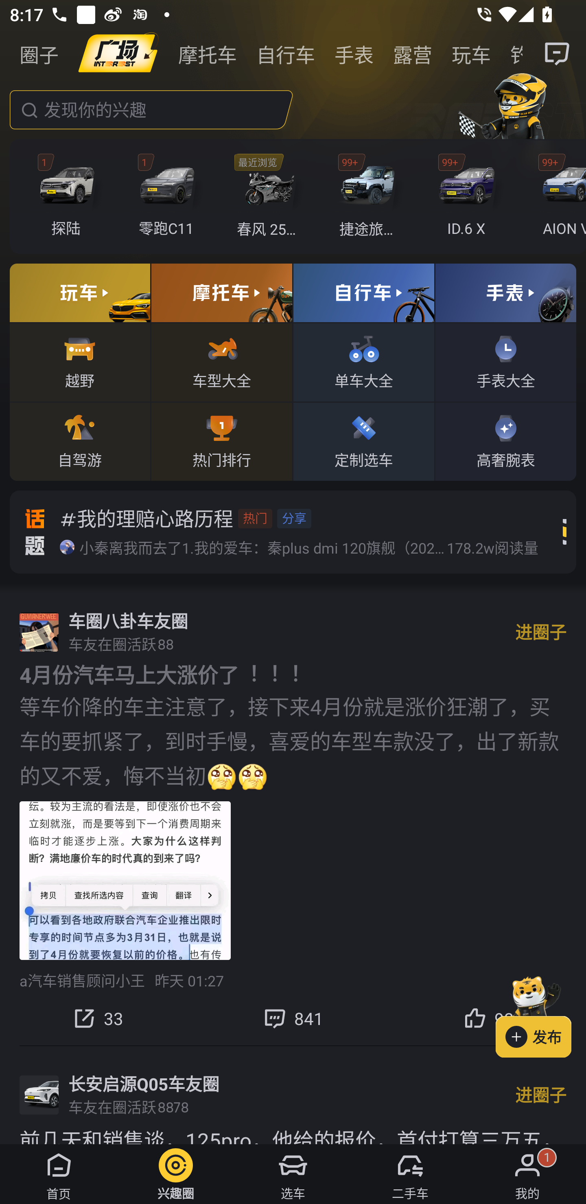  Describe the element at coordinates (39, 54) in the screenshot. I see `圈子` at that location.